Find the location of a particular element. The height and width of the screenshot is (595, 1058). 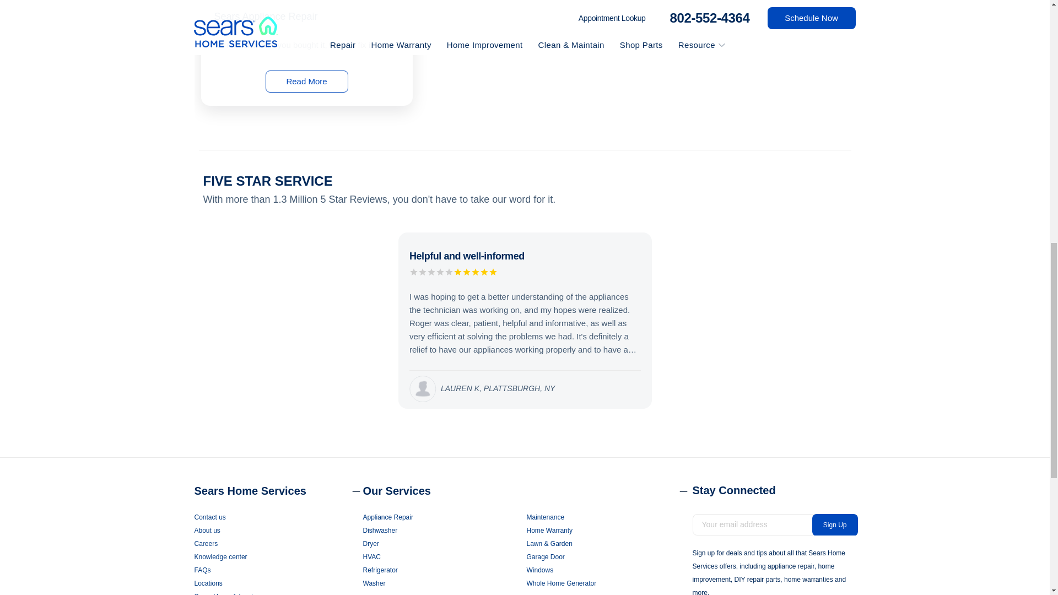

0.25 out of 5 is located at coordinates (475, 273).